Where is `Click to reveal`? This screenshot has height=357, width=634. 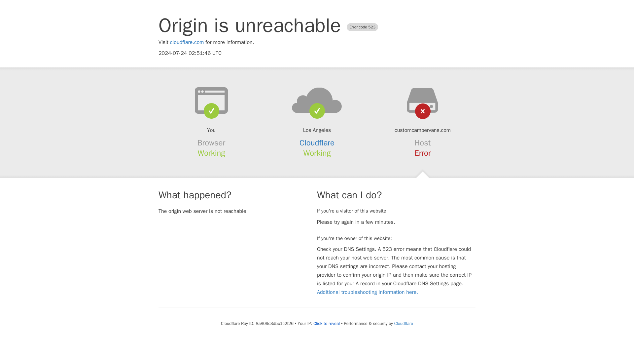 Click to reveal is located at coordinates (326, 323).